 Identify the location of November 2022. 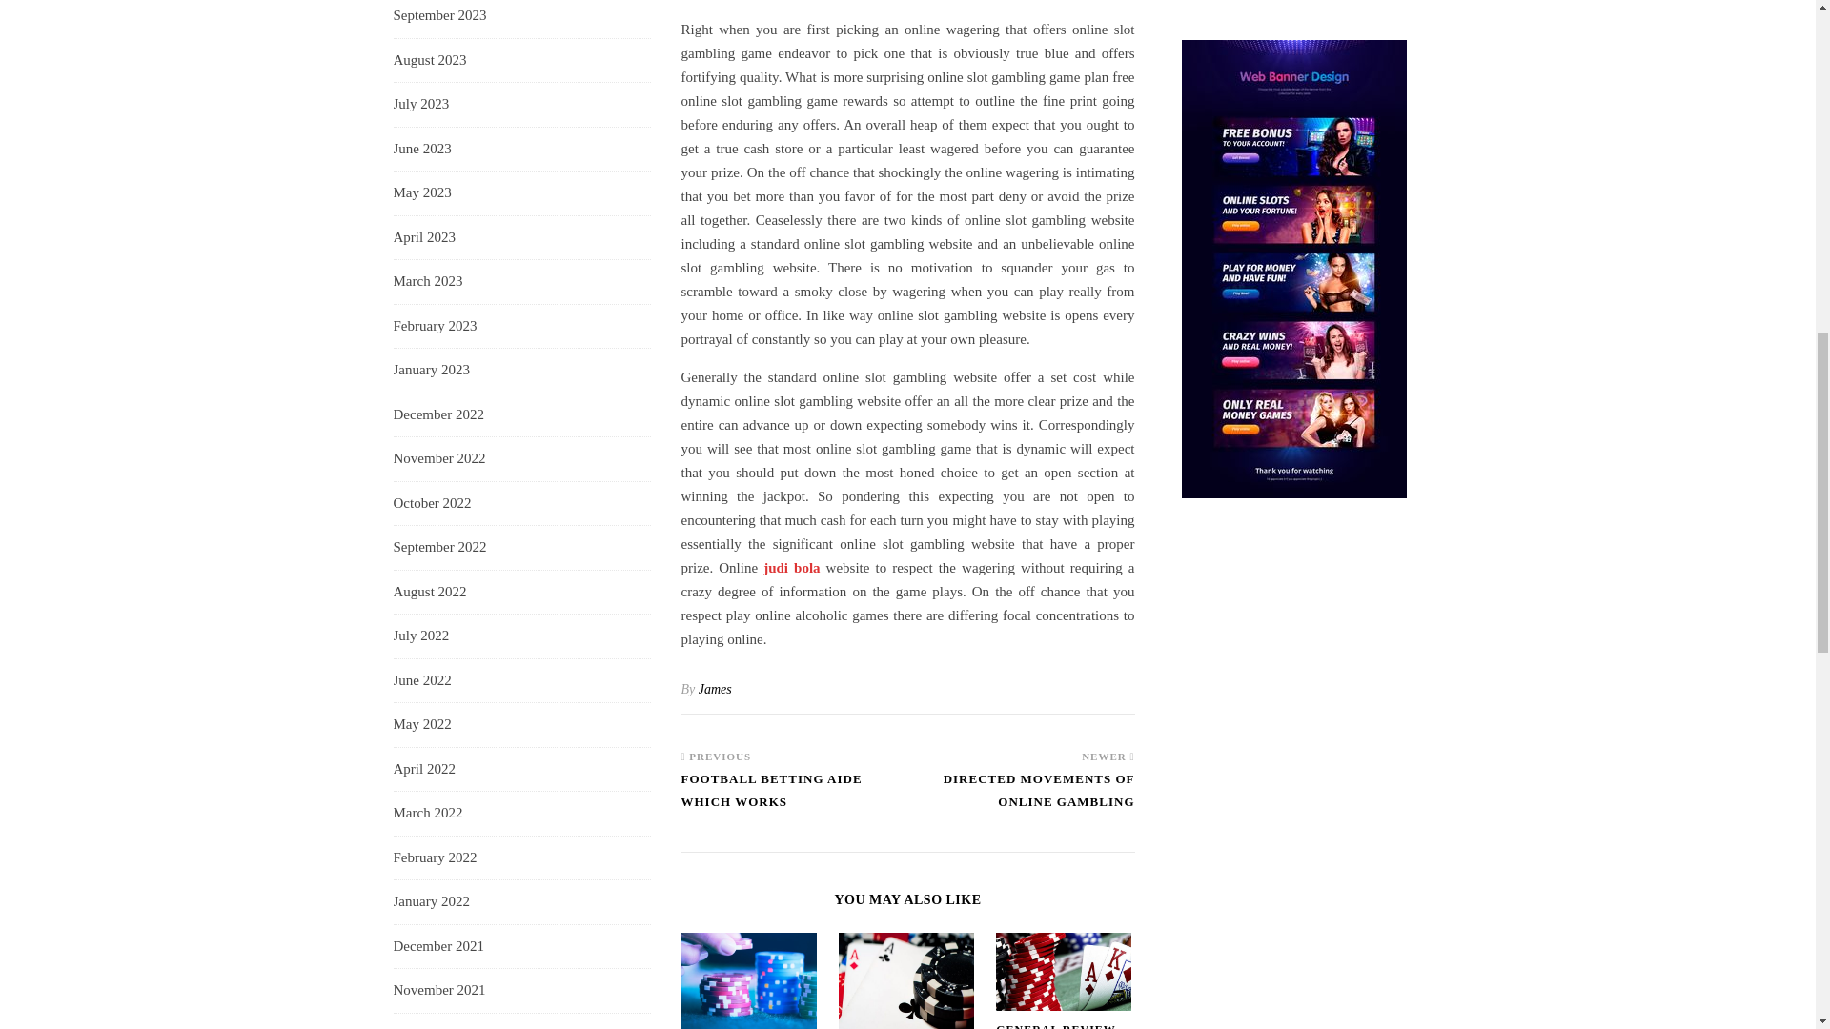
(438, 458).